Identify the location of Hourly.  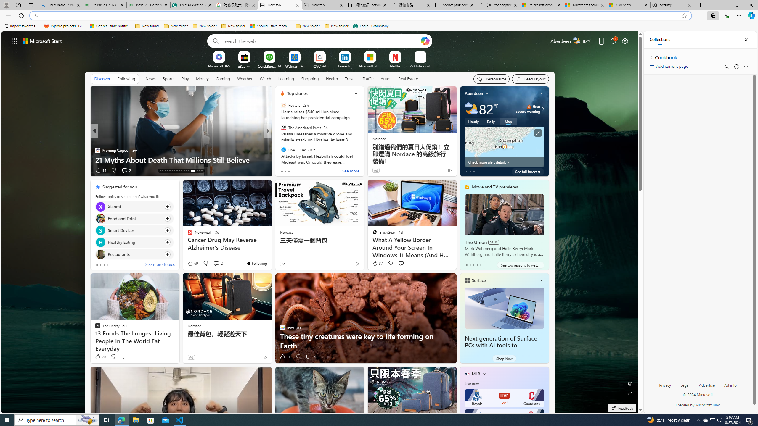
(473, 121).